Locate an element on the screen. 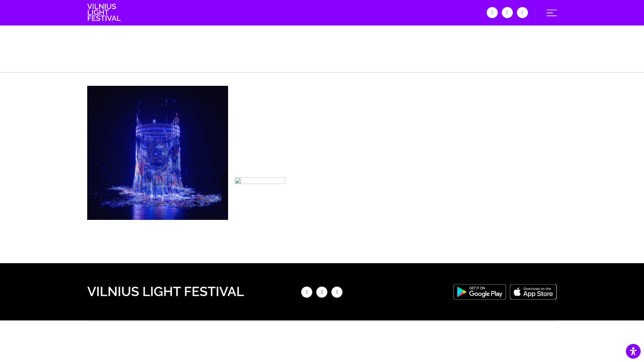  PRIVACY POLICY is located at coordinates (349, 332).